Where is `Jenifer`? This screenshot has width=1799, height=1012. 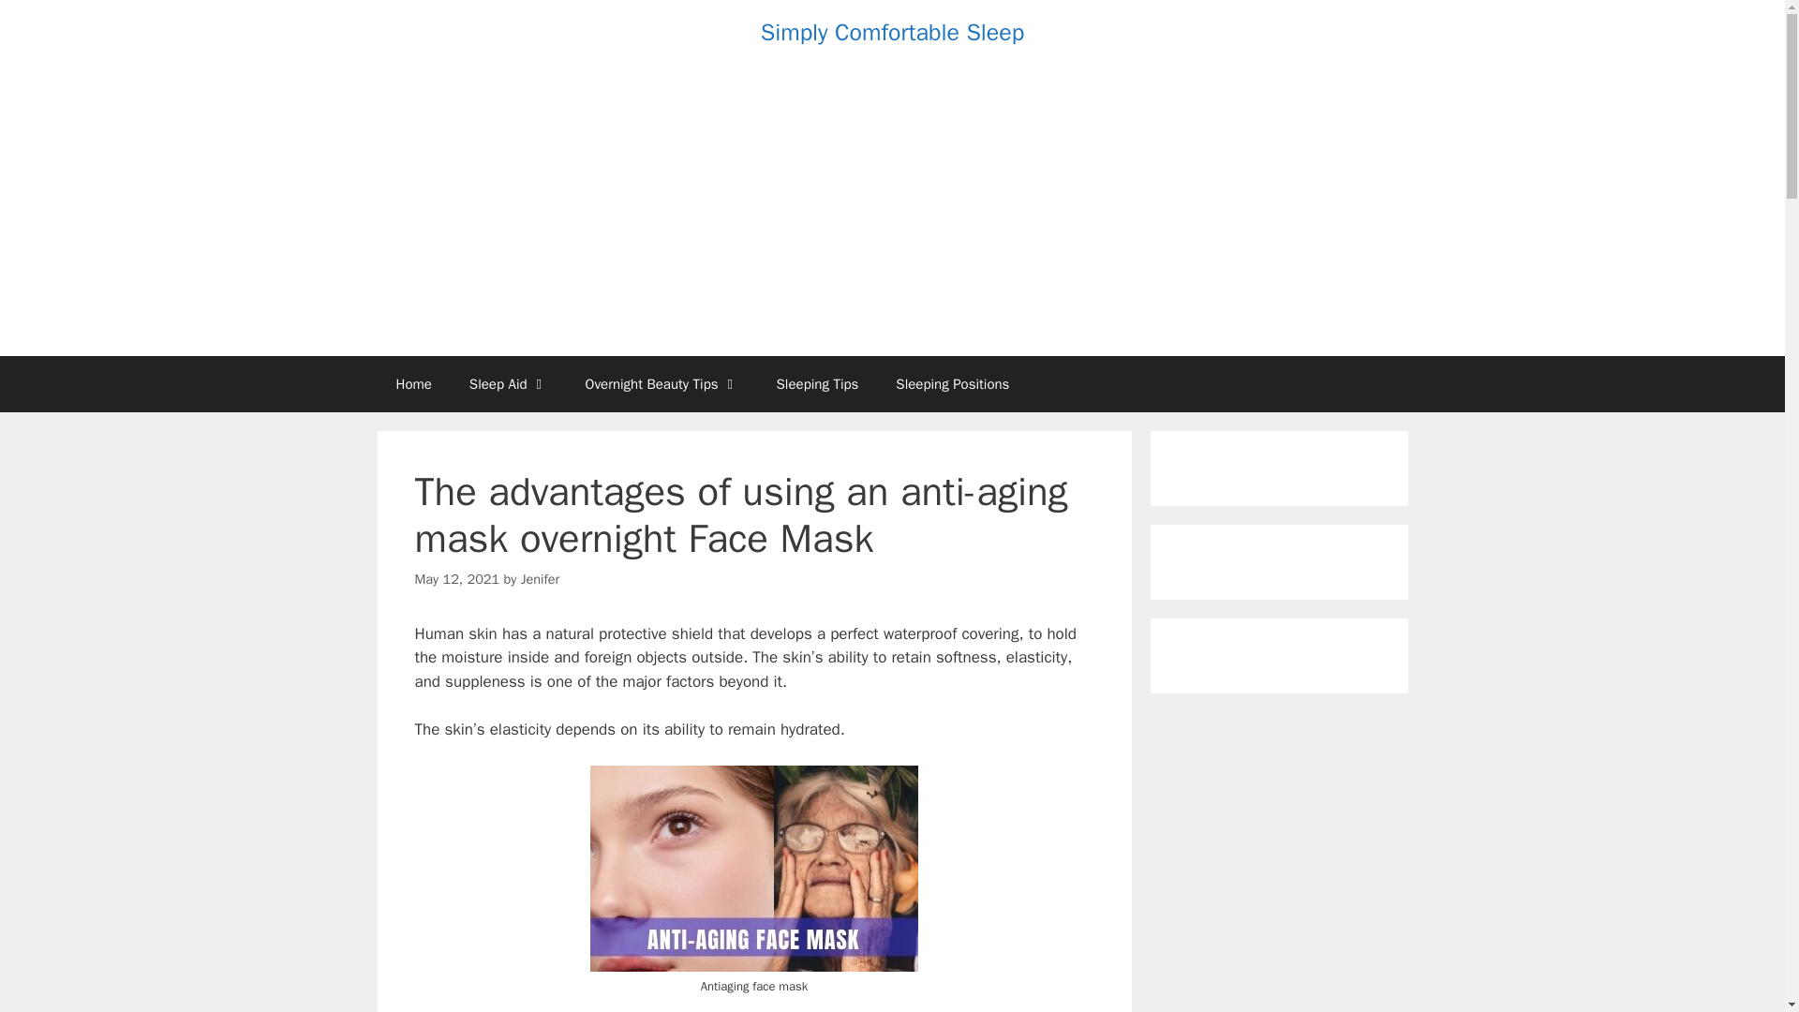
Jenifer is located at coordinates (540, 579).